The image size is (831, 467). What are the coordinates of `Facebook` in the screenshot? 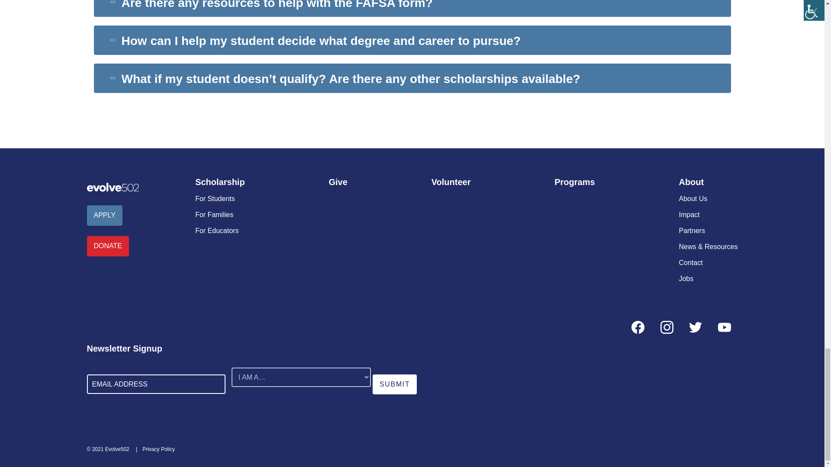 It's located at (638, 327).